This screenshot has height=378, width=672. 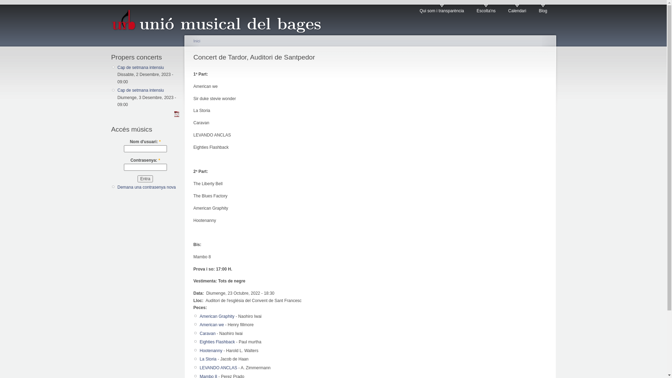 I want to click on American Graphity, so click(x=217, y=316).